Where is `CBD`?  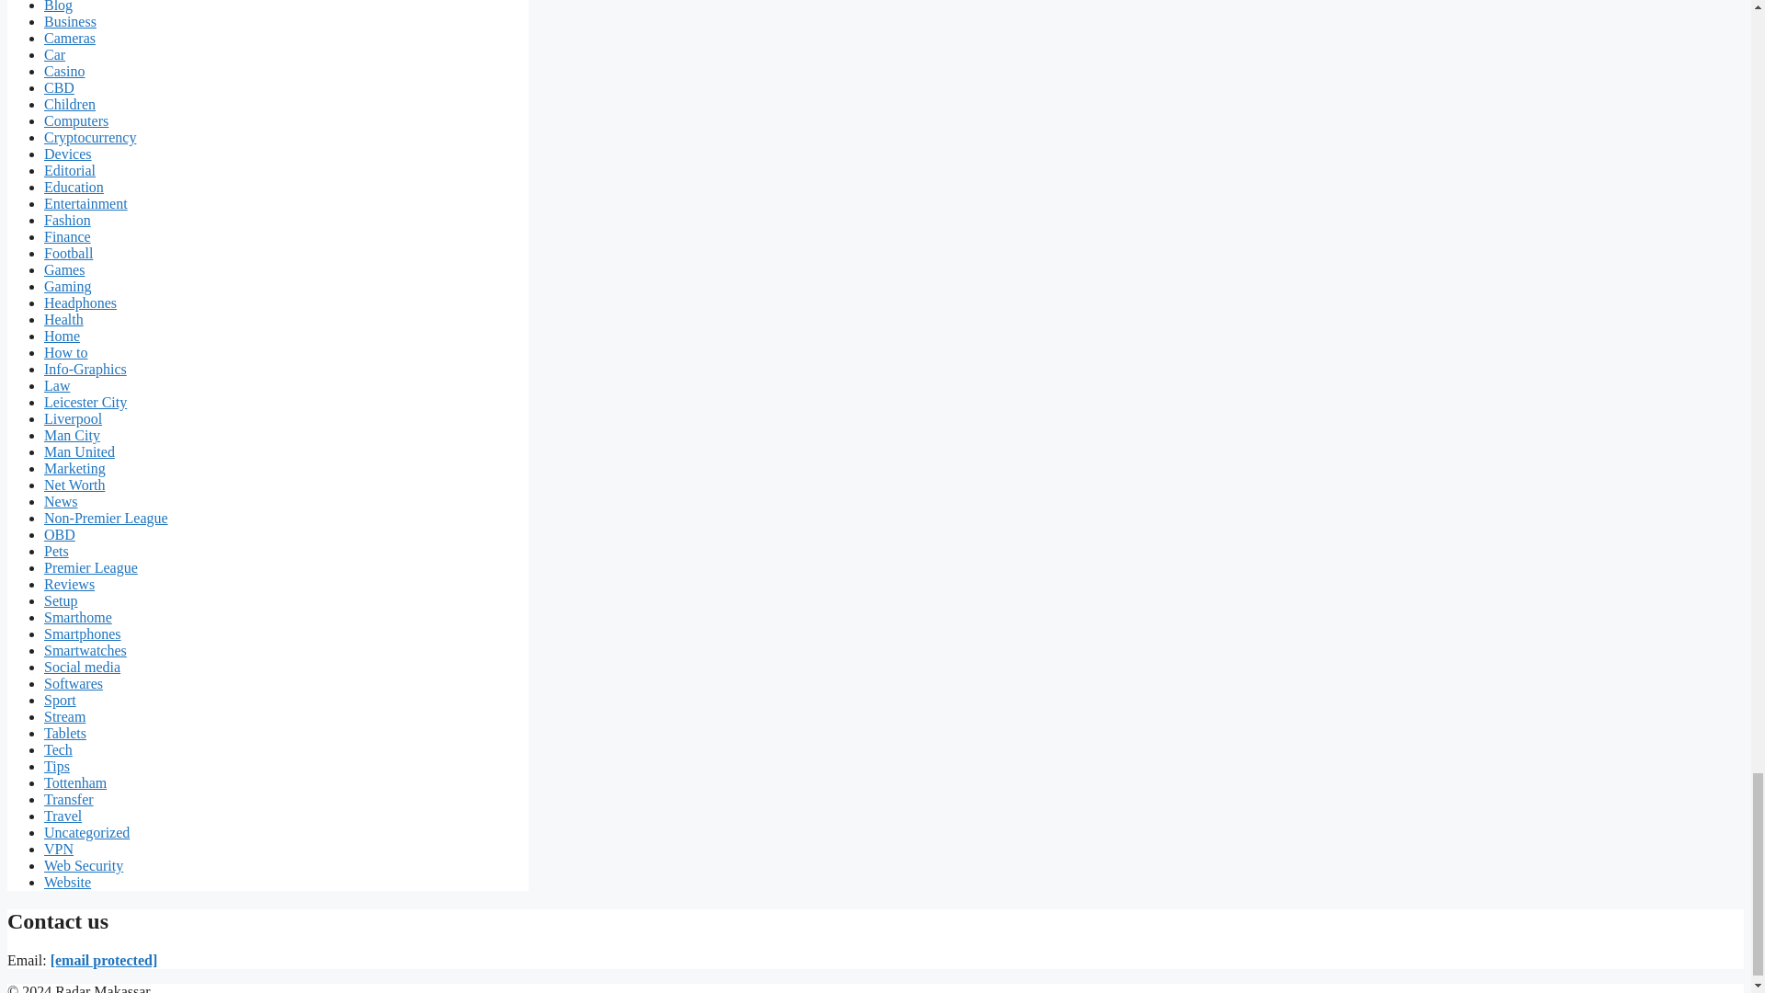 CBD is located at coordinates (59, 87).